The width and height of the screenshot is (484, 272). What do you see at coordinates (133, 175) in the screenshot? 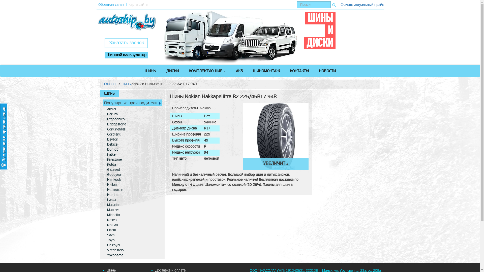
I see `Goodyear` at bounding box center [133, 175].